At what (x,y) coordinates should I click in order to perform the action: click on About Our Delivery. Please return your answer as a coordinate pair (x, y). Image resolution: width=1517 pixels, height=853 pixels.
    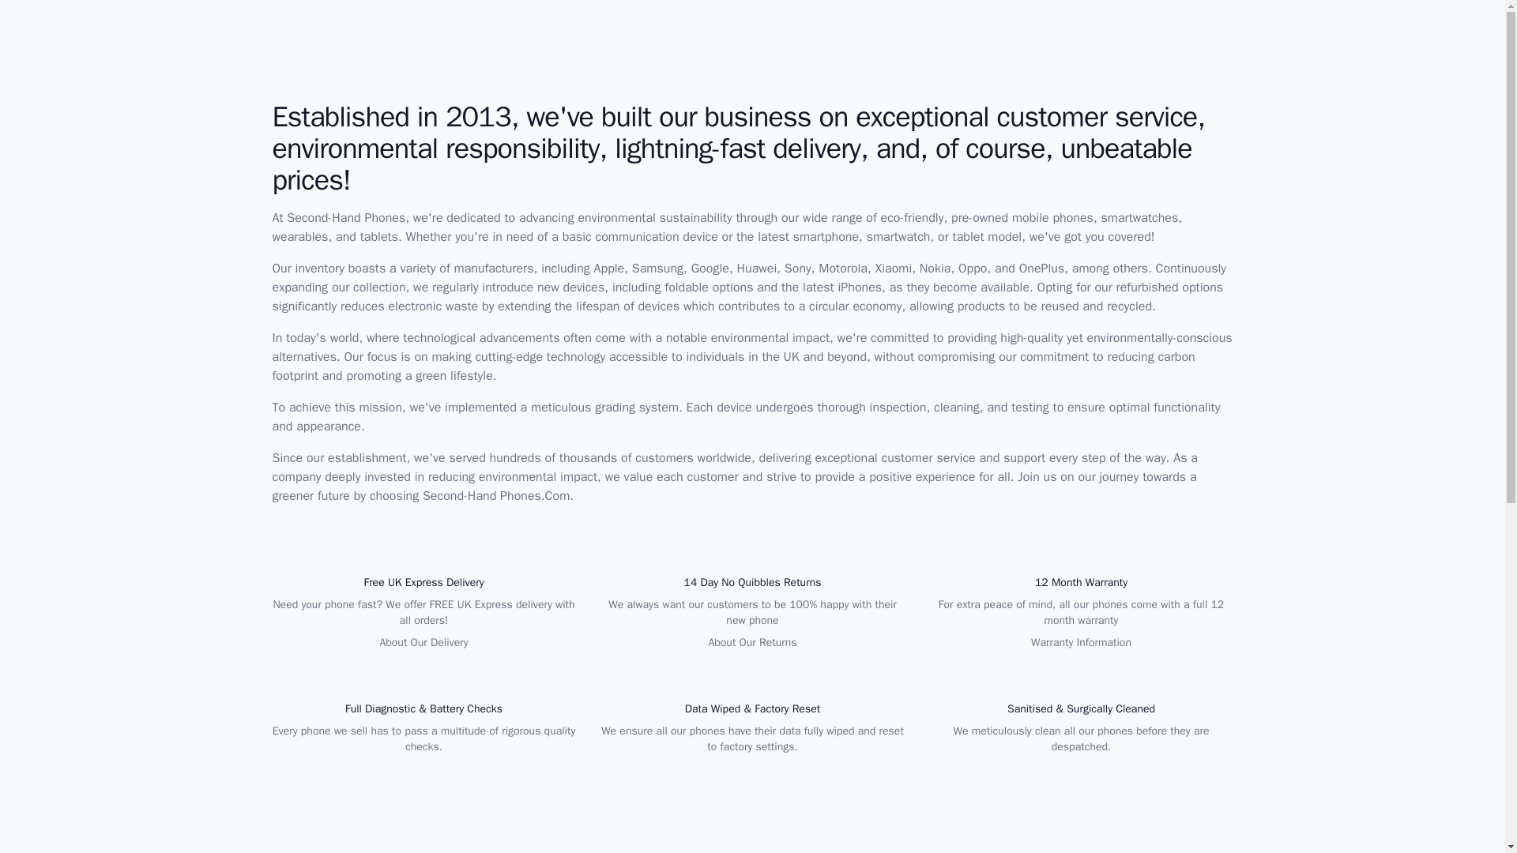
    Looking at the image, I should click on (423, 641).